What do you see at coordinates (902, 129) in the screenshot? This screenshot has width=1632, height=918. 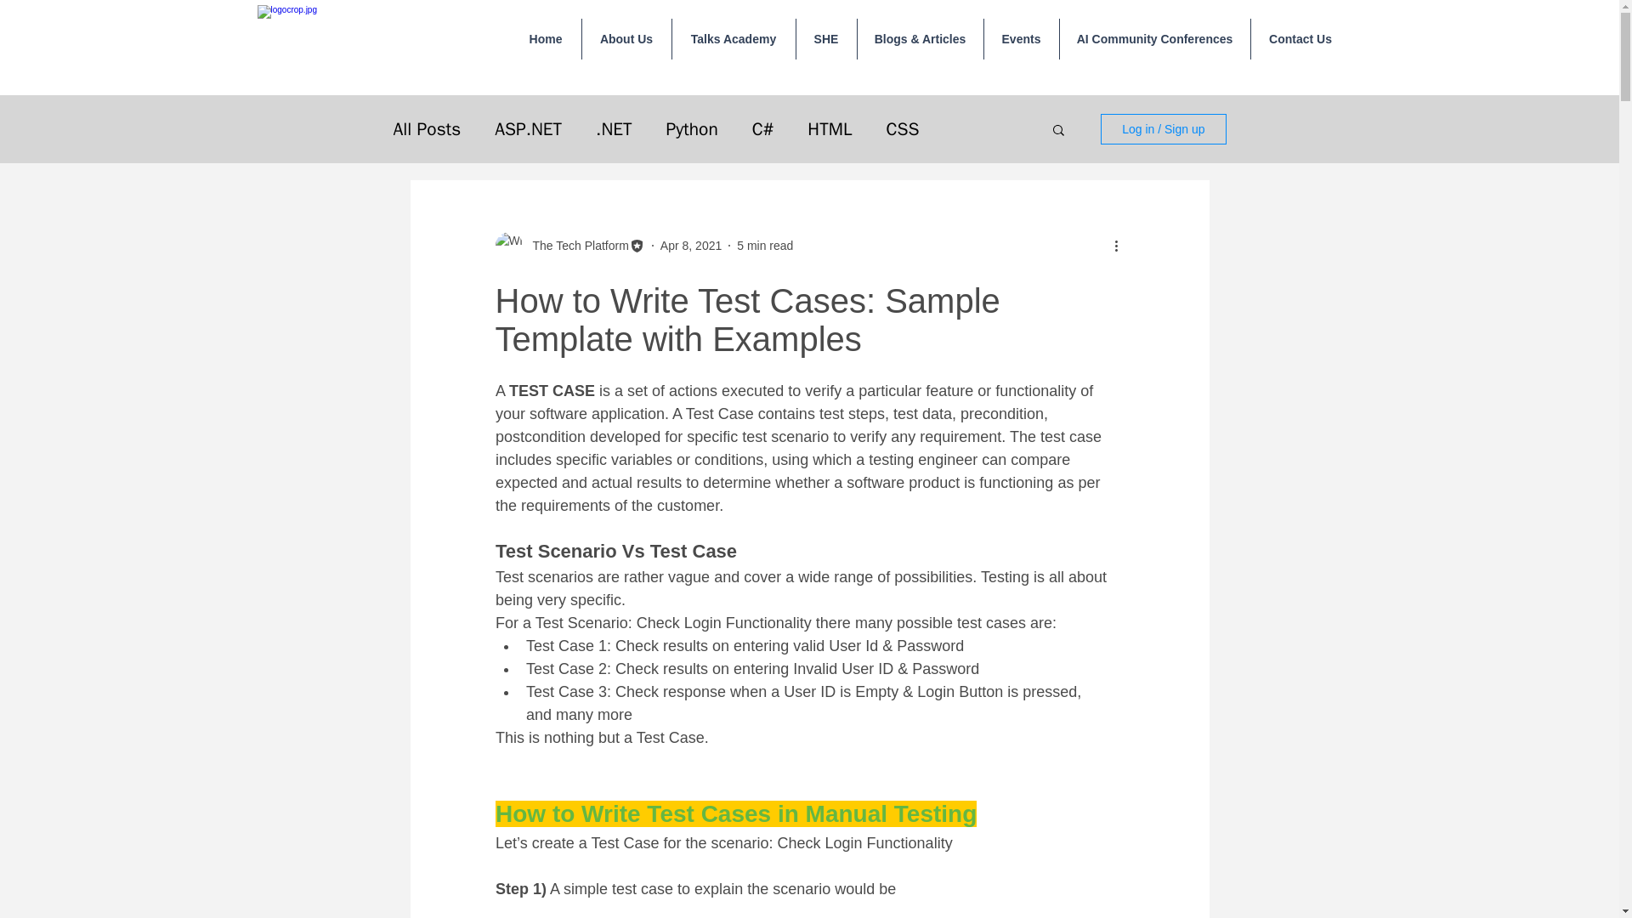 I see `CSS` at bounding box center [902, 129].